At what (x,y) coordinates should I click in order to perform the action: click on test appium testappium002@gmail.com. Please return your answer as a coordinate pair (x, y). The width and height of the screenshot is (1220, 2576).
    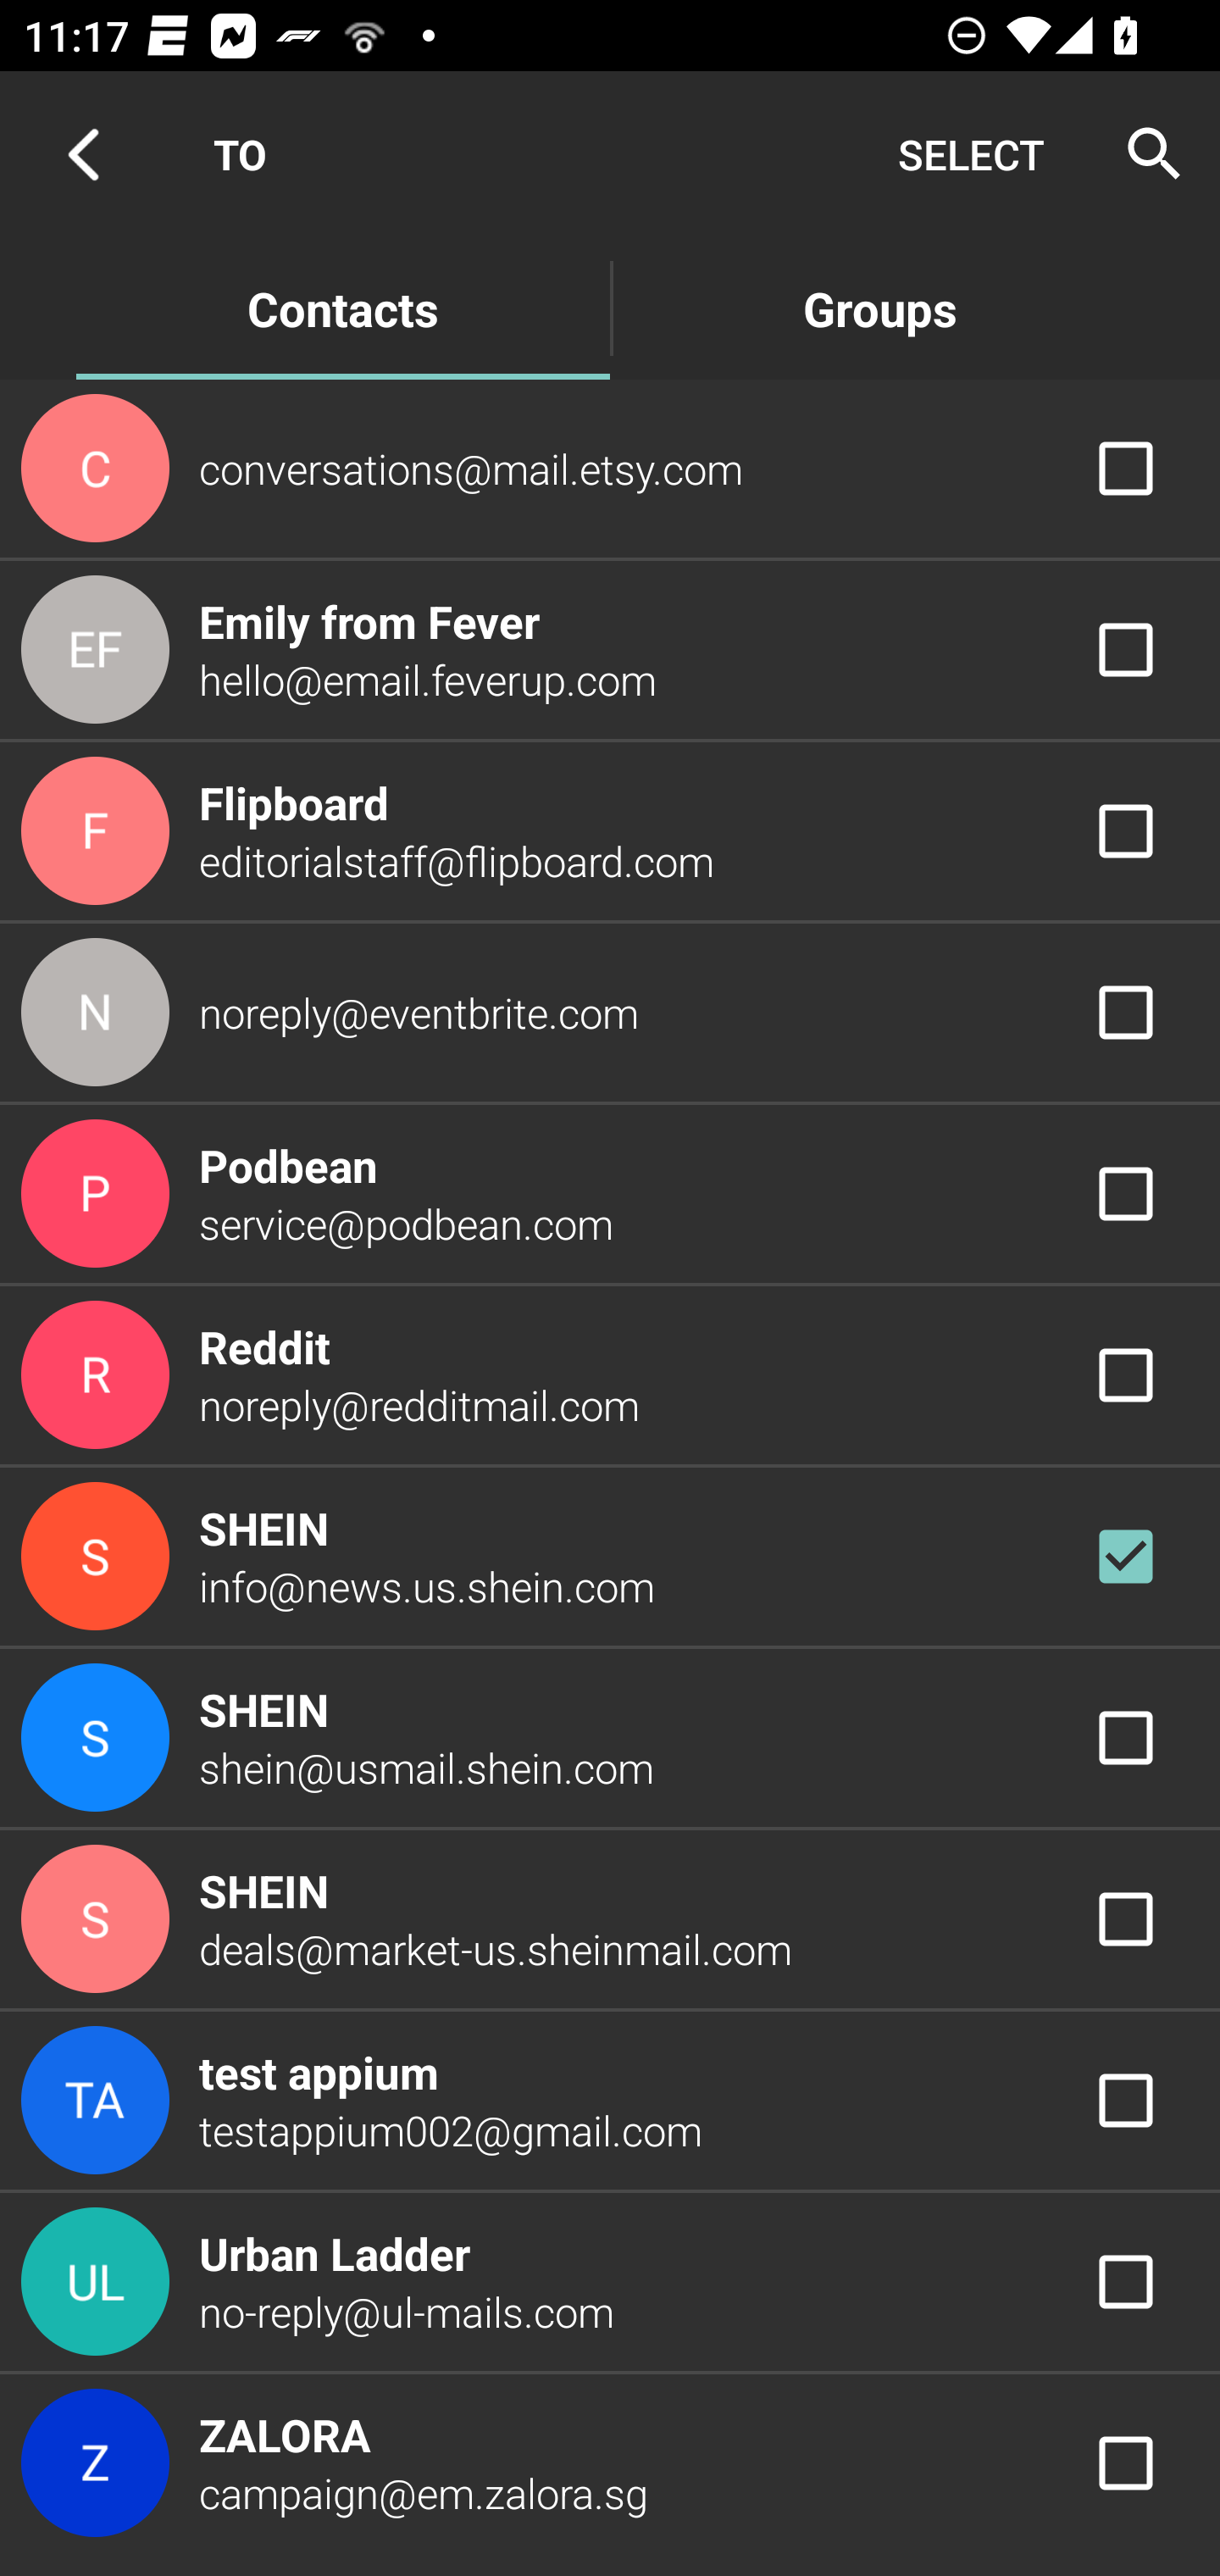
    Looking at the image, I should click on (610, 2101).